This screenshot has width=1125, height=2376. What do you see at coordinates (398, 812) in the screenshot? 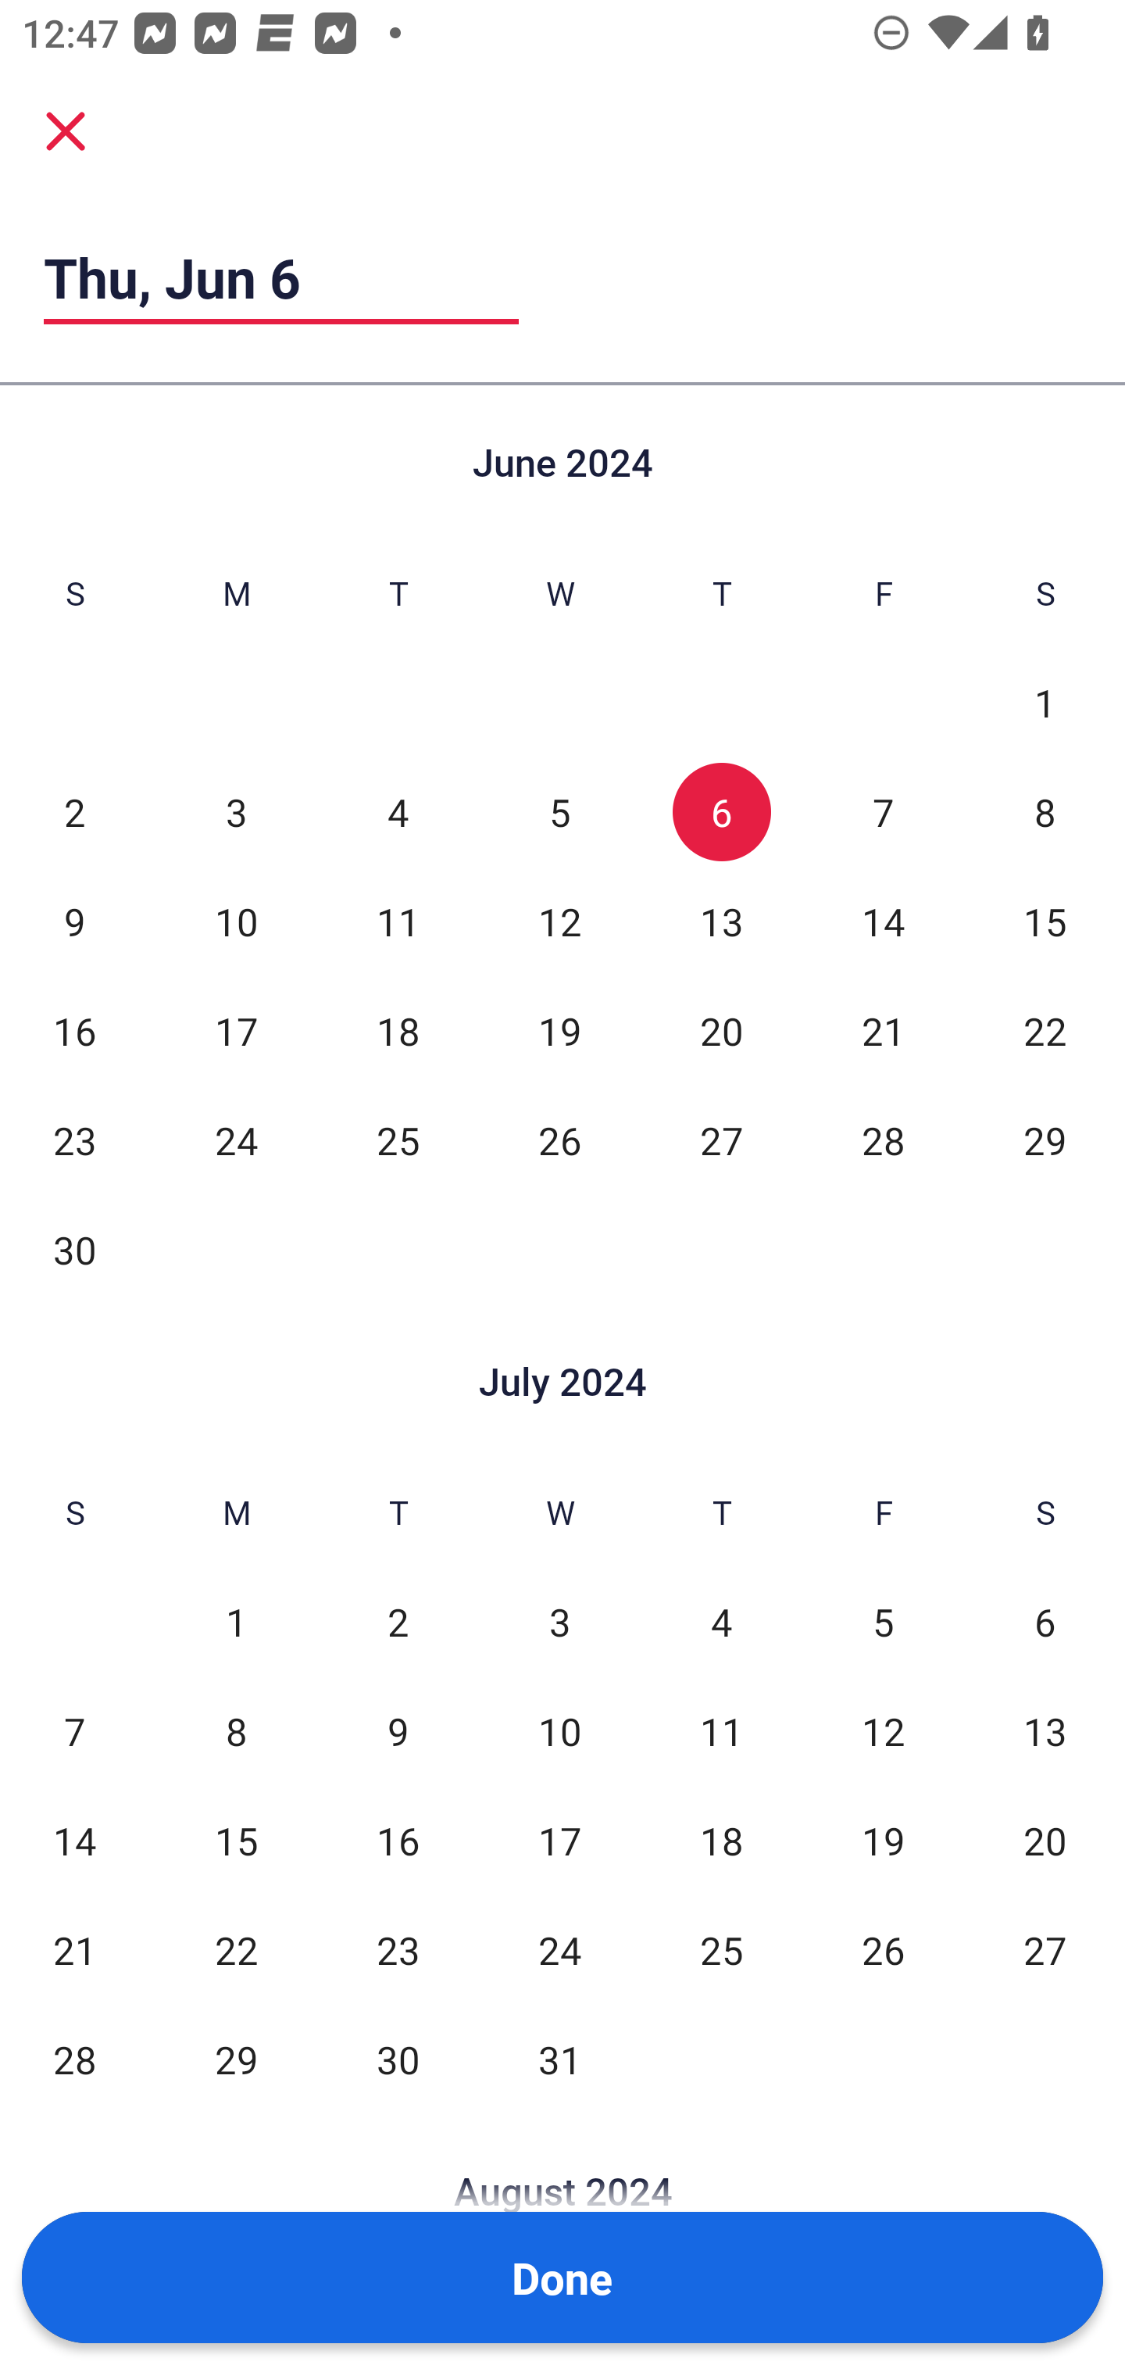
I see `4 Tue, Jun 4, Not Selected` at bounding box center [398, 812].